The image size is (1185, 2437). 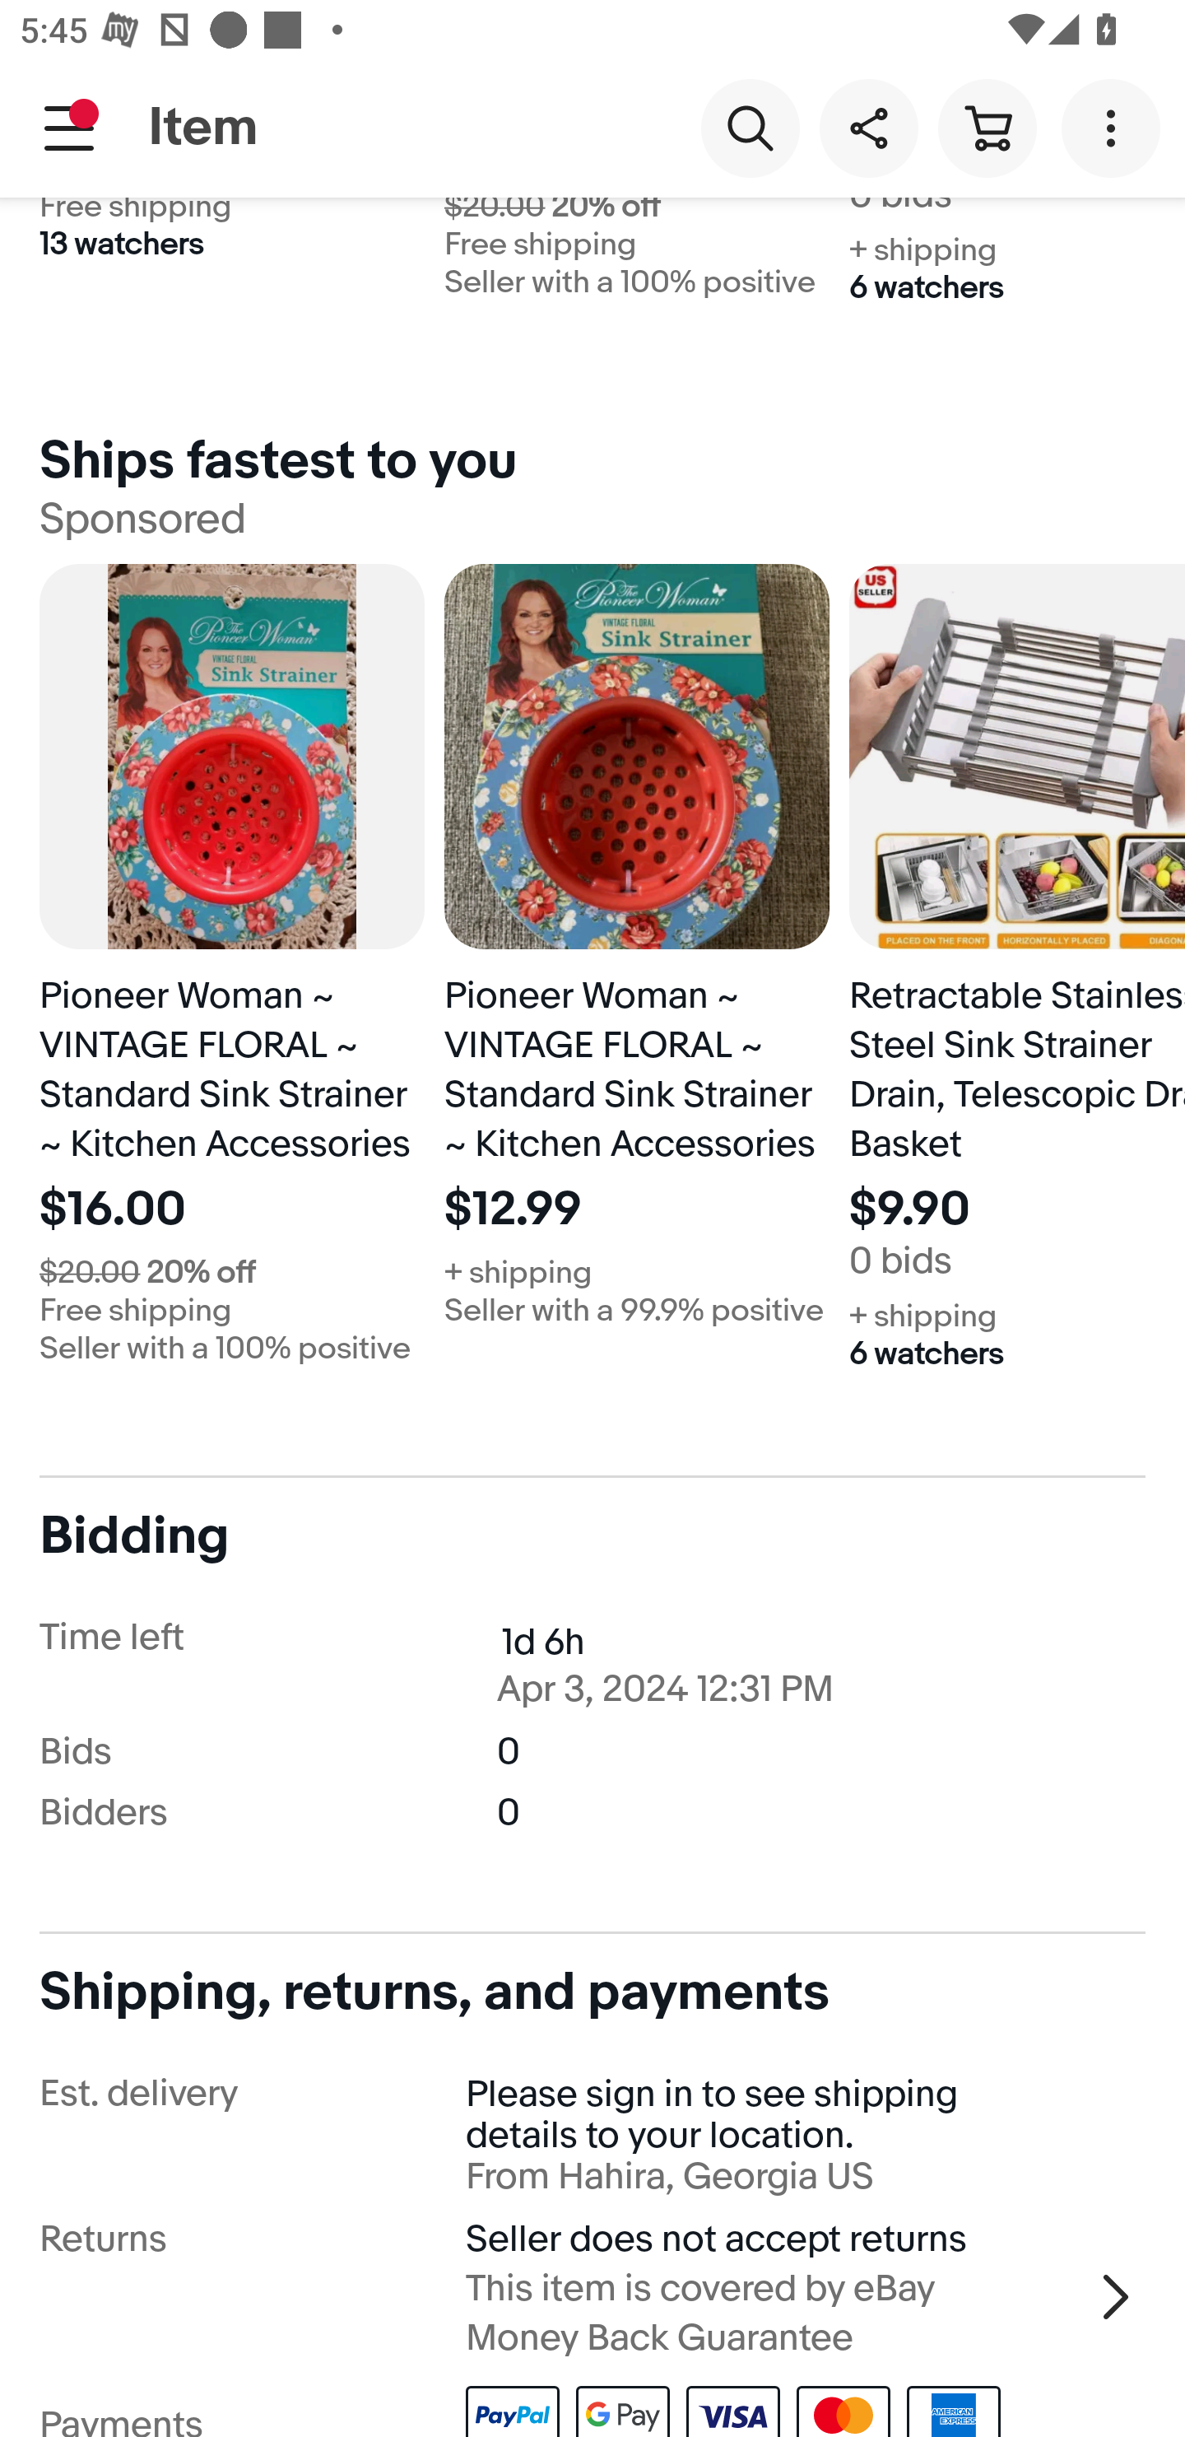 I want to click on Search, so click(x=750, y=127).